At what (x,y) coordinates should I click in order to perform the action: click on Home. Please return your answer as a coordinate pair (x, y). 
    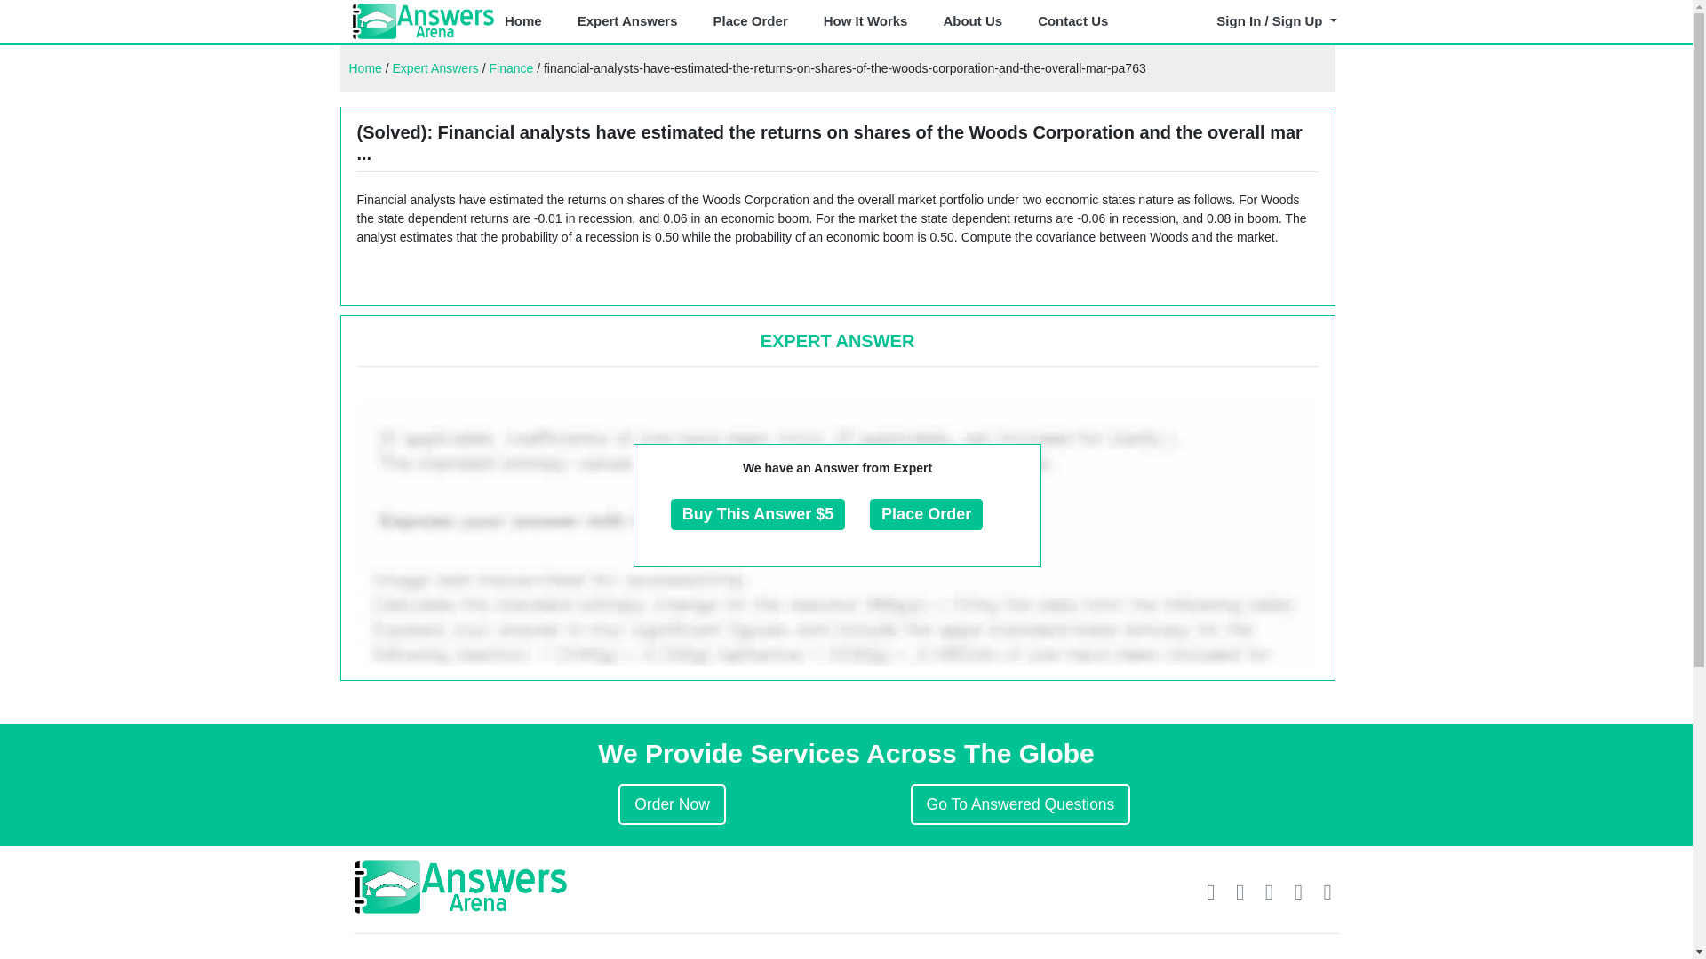
    Looking at the image, I should click on (364, 68).